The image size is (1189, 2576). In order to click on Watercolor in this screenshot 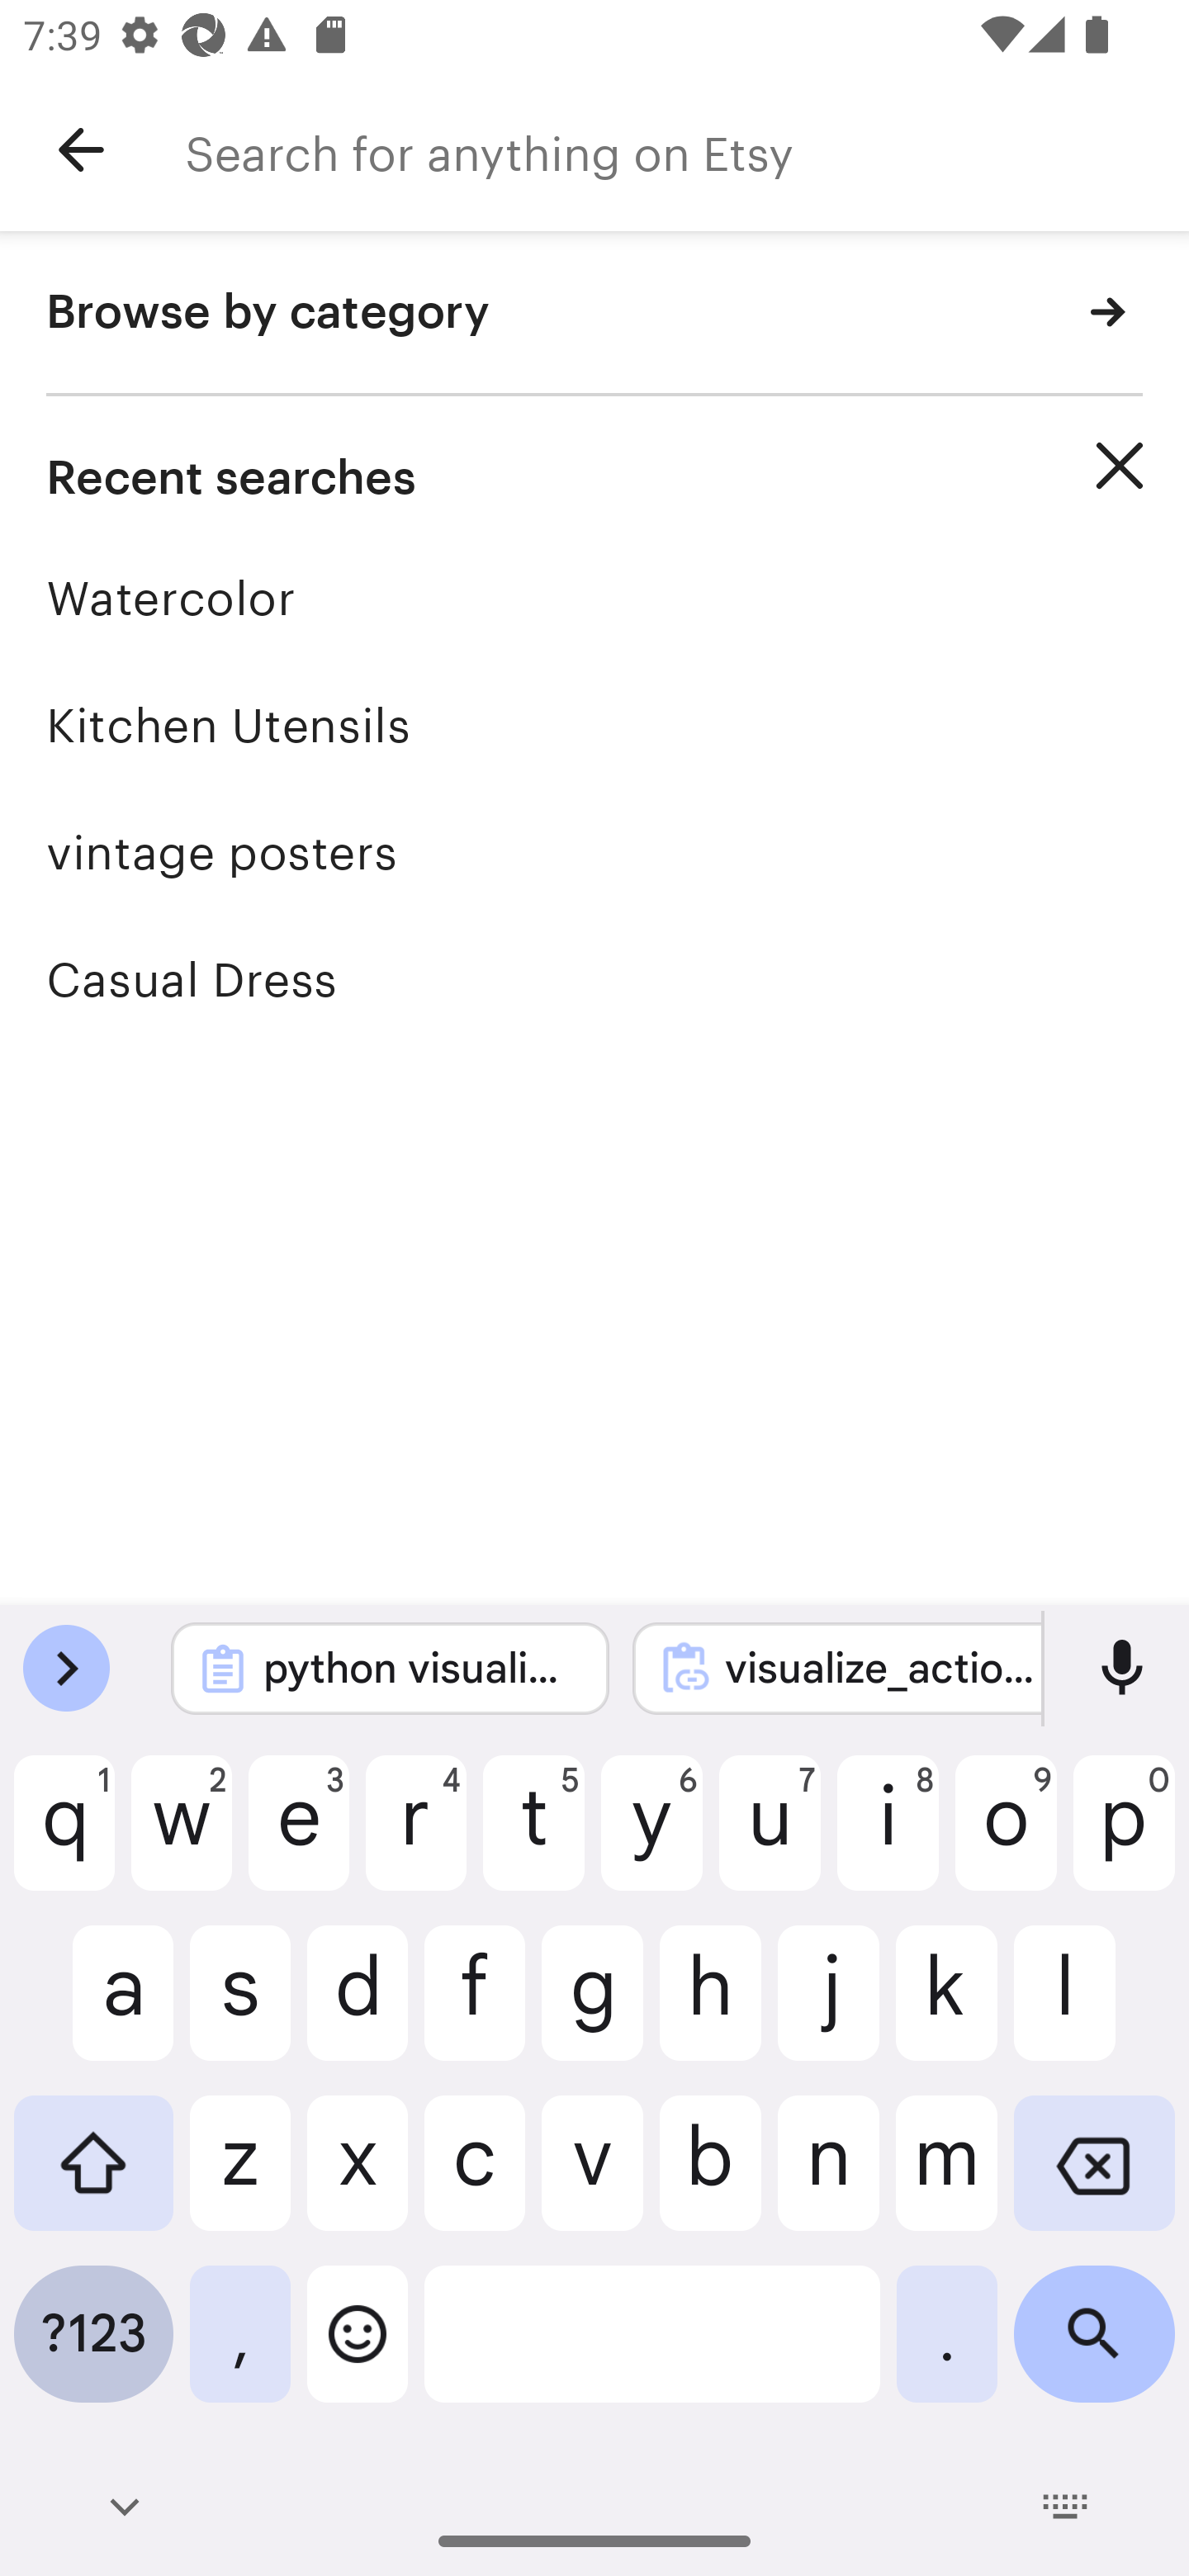, I will do `click(594, 598)`.